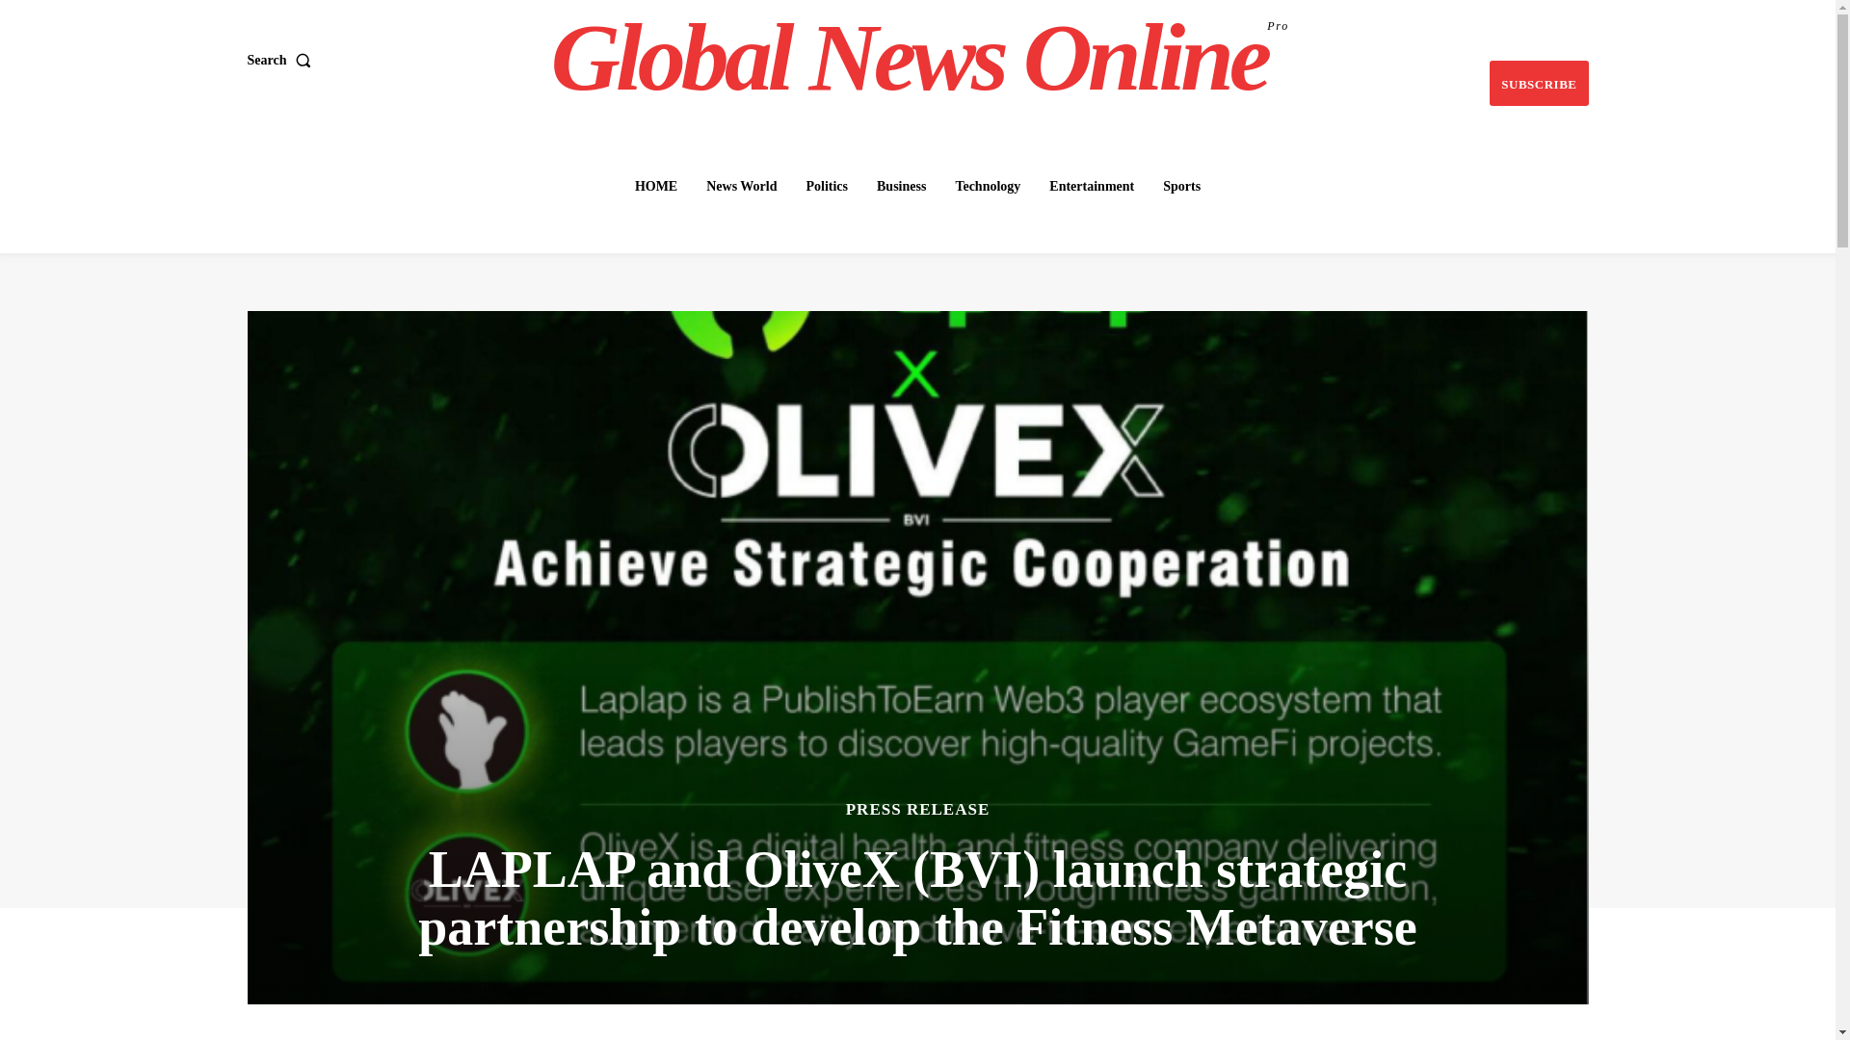 Image resolution: width=1850 pixels, height=1040 pixels. Describe the element at coordinates (1538, 83) in the screenshot. I see `SUBSCRIBE` at that location.